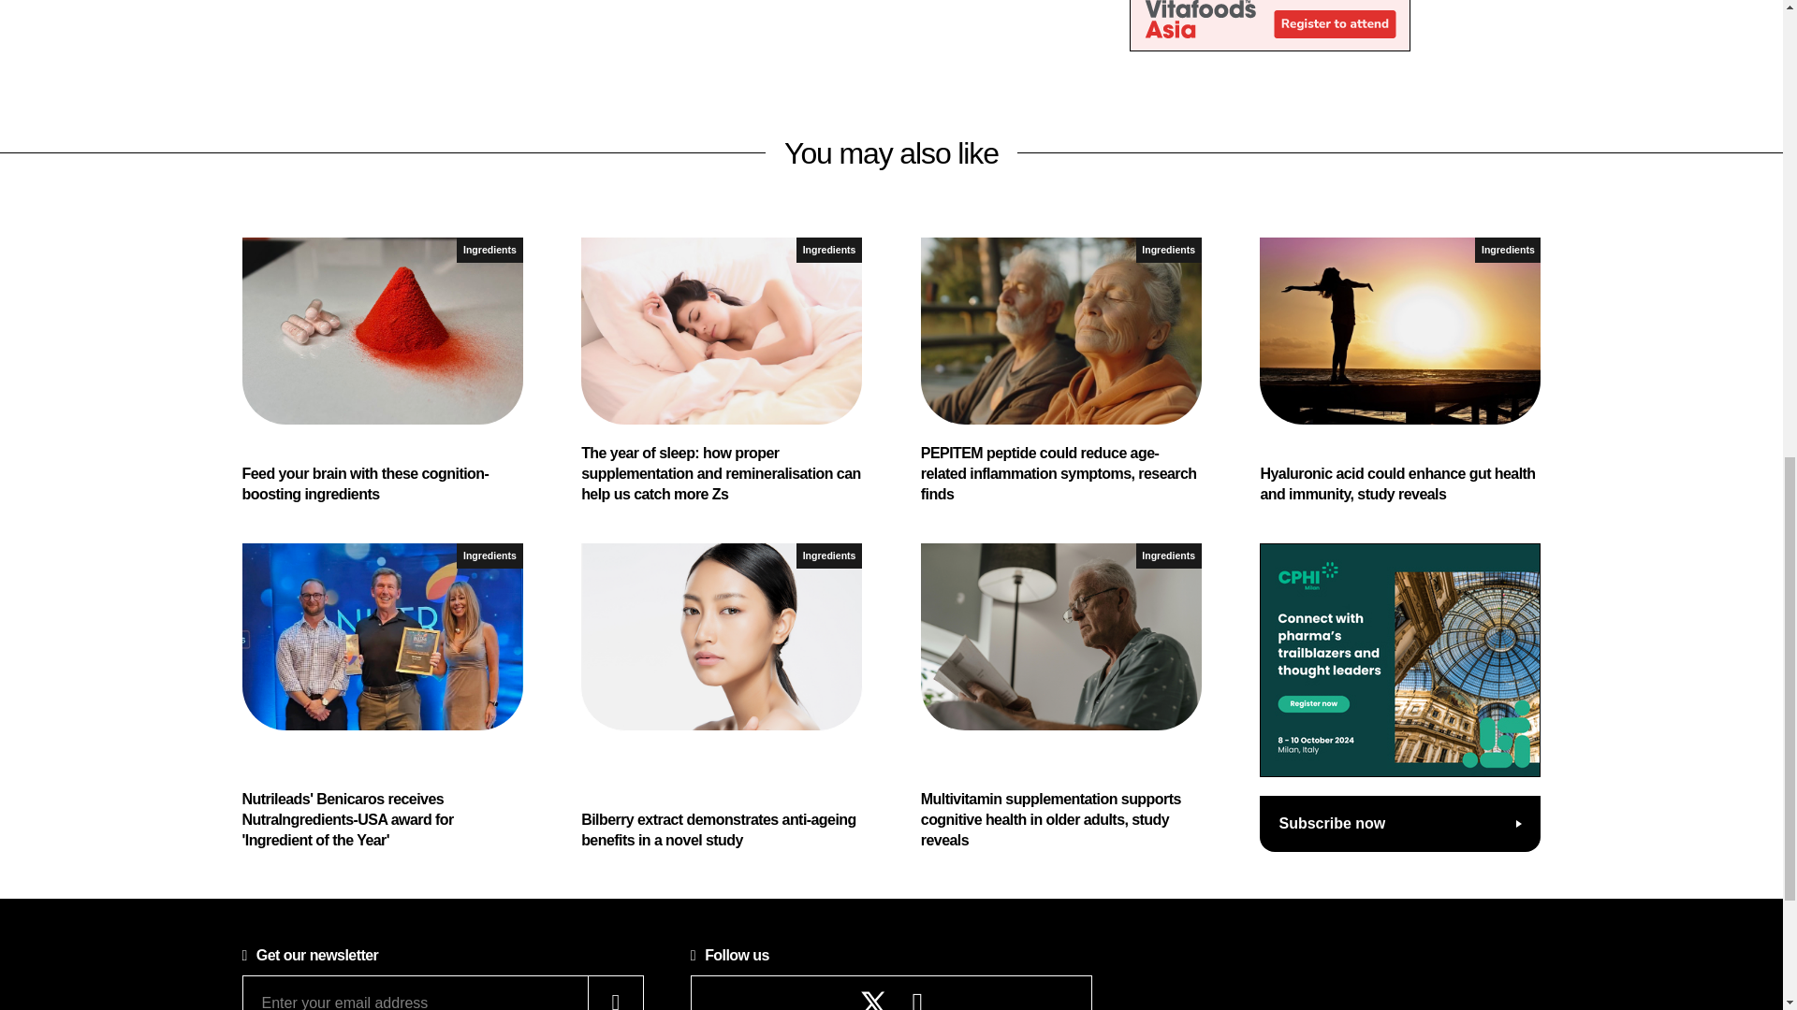 The height and width of the screenshot is (1010, 1797). Describe the element at coordinates (917, 1005) in the screenshot. I see `Follow Nutraceutical Business Review on LinkedIn` at that location.